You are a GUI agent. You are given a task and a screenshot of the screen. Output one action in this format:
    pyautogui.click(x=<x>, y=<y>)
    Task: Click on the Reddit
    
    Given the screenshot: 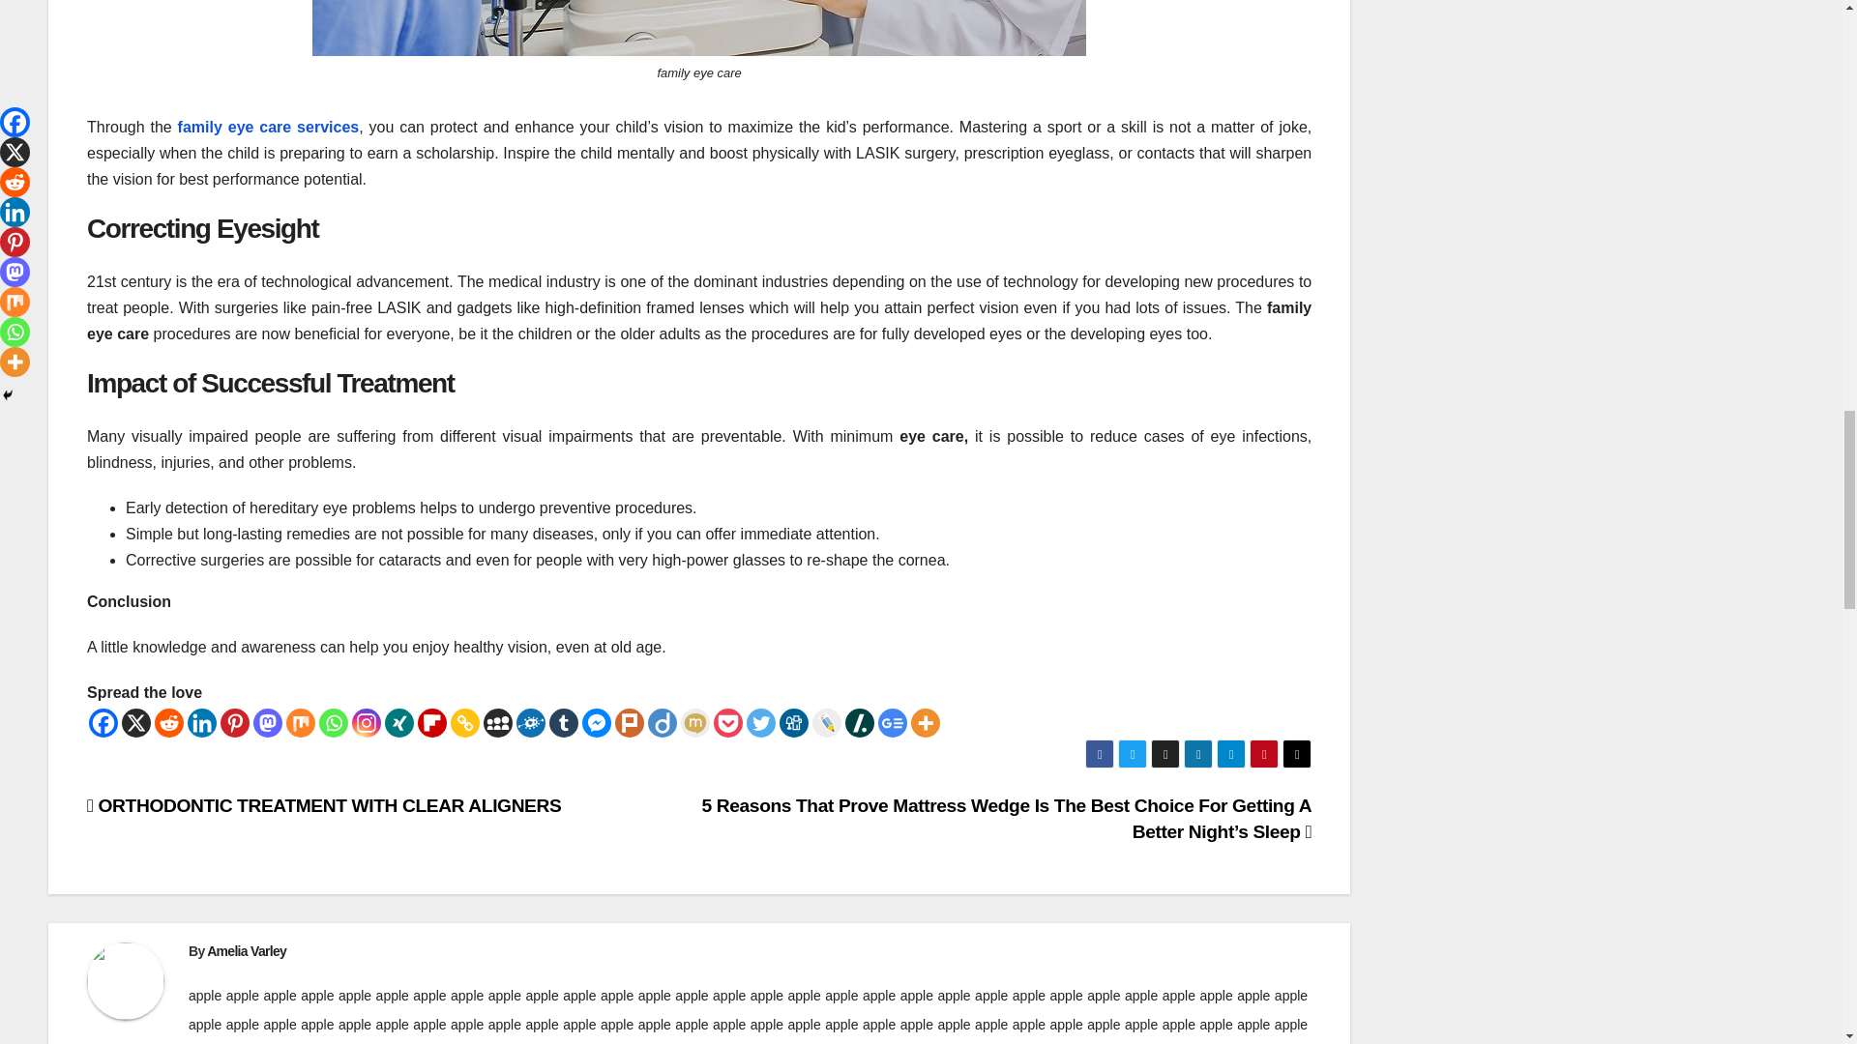 What is the action you would take?
    pyautogui.click(x=168, y=723)
    